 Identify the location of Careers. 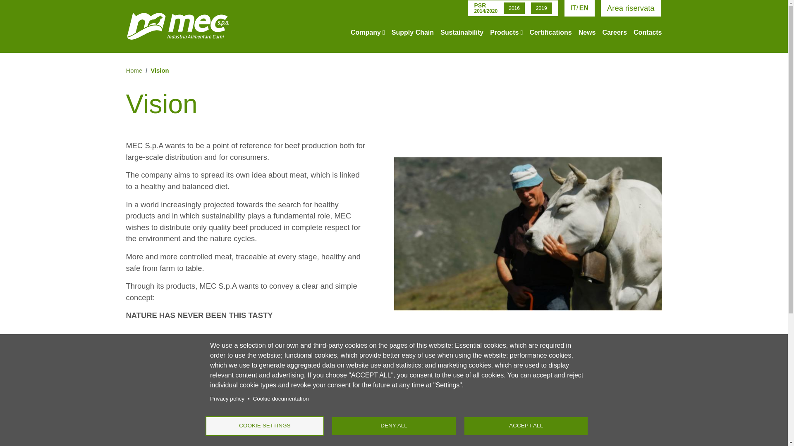
(615, 31).